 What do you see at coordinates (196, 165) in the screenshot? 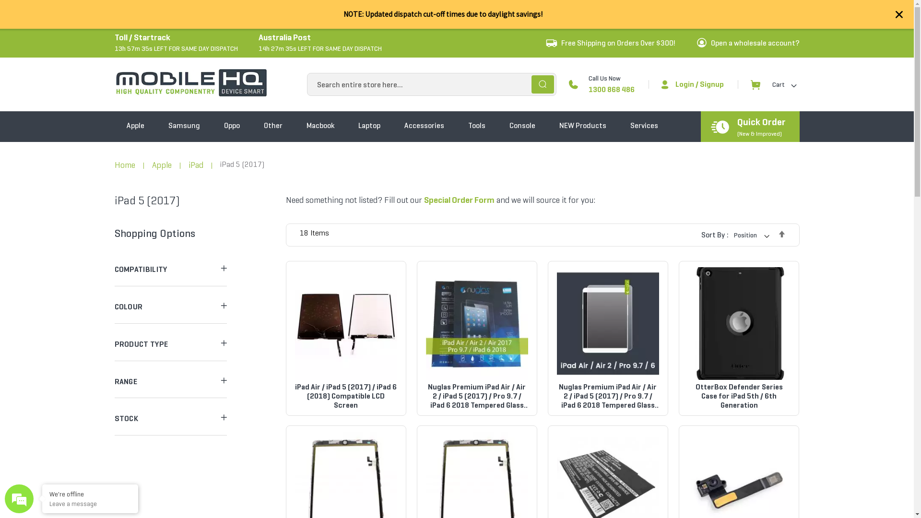
I see `iPad` at bounding box center [196, 165].